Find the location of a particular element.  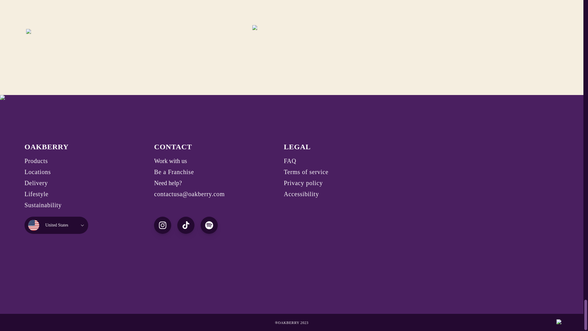

Lifestyle is located at coordinates (36, 194).